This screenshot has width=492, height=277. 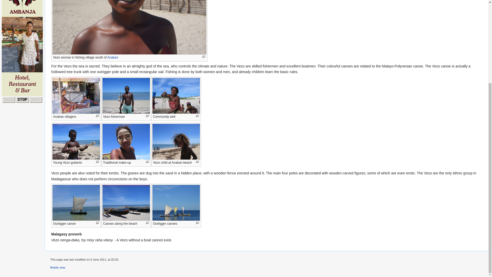 I want to click on Enlarge, so click(x=97, y=162).